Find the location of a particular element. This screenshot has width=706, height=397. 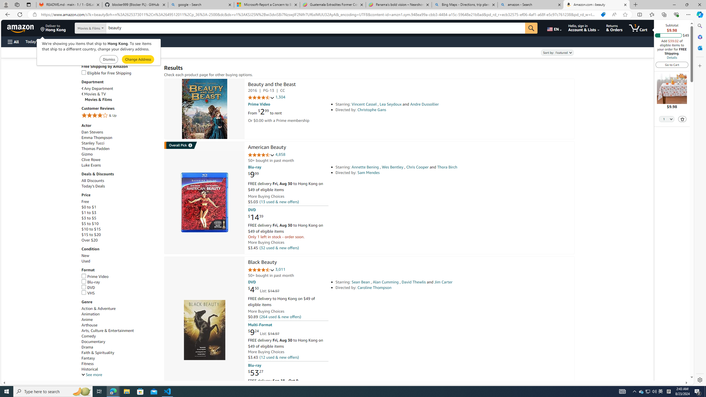

$4.50 List: $14.97 is located at coordinates (264, 289).